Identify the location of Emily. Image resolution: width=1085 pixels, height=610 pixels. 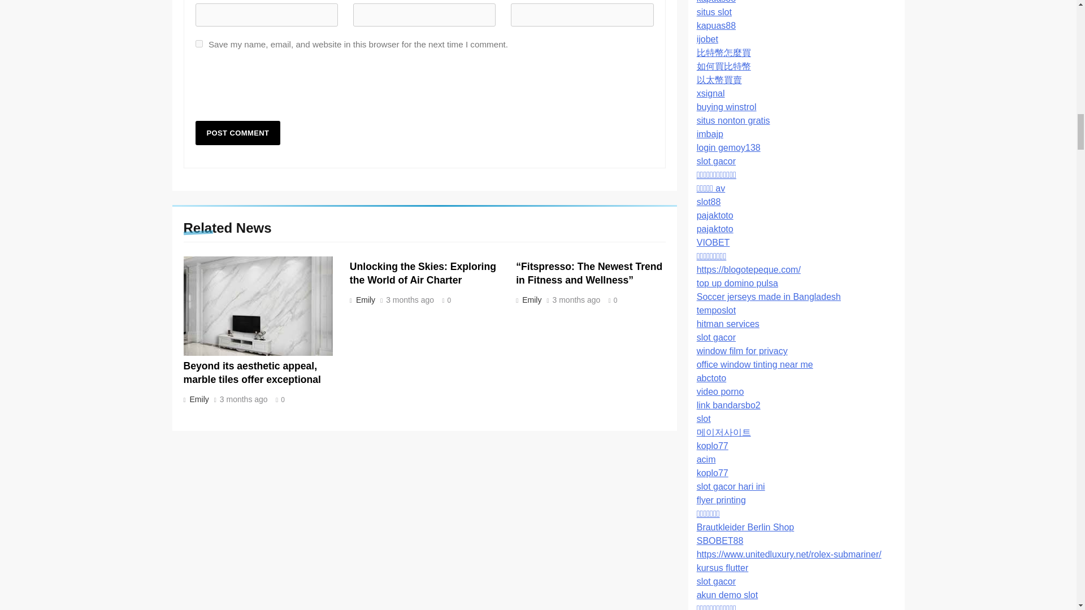
(364, 299).